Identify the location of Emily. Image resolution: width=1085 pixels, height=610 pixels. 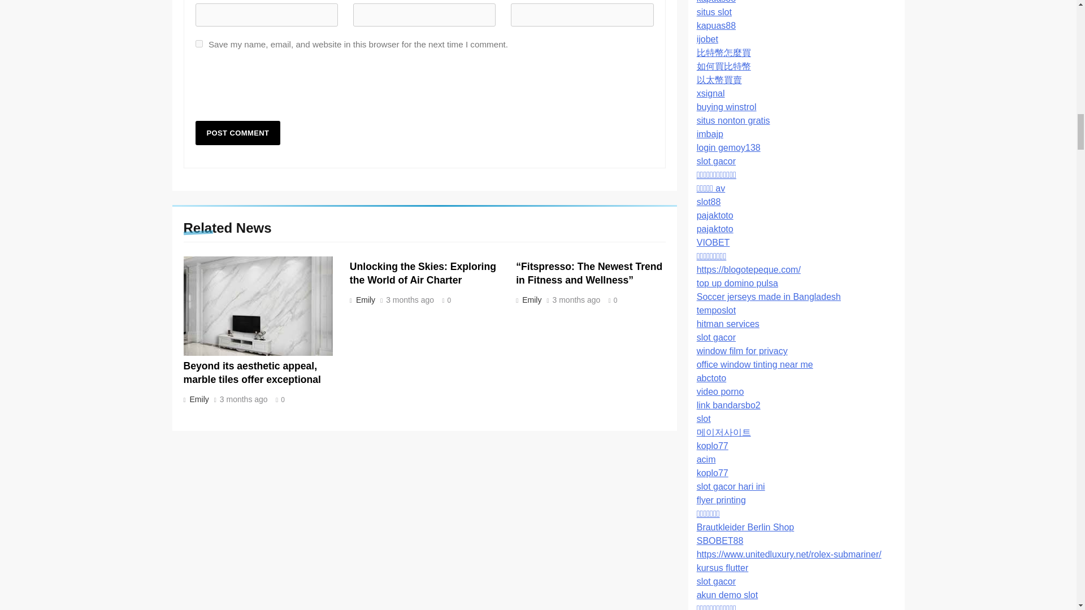
(364, 299).